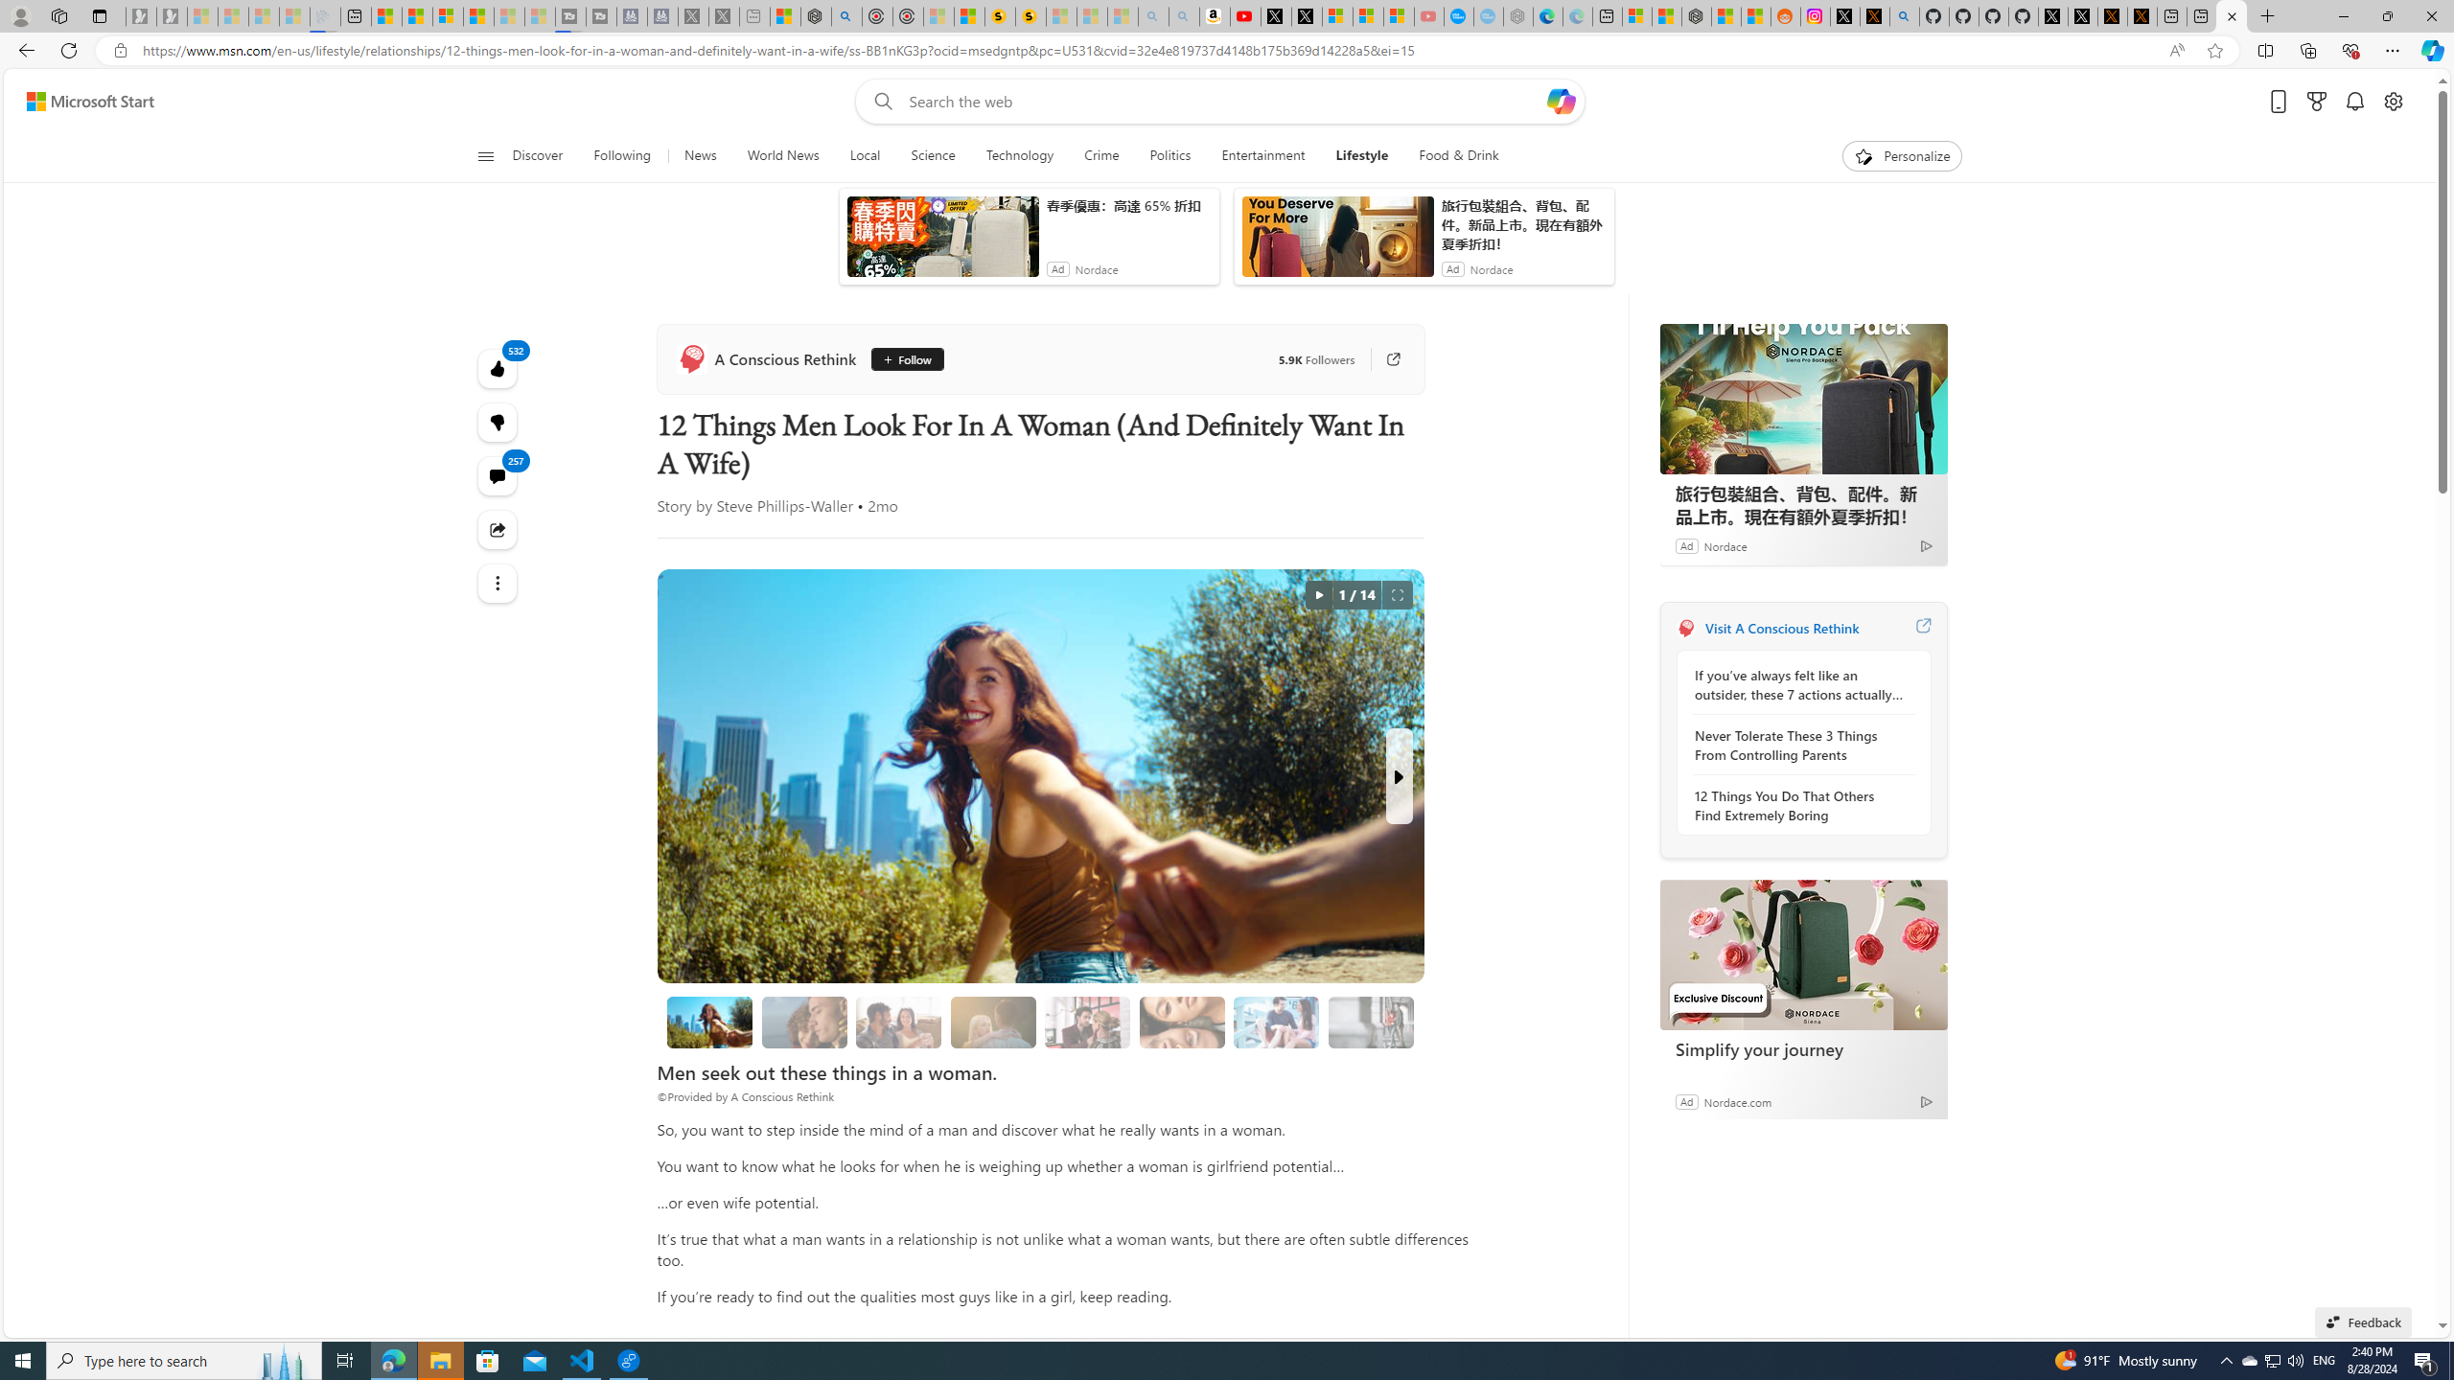  Describe the element at coordinates (746, 16) in the screenshot. I see `New tab - Sleeping` at that location.